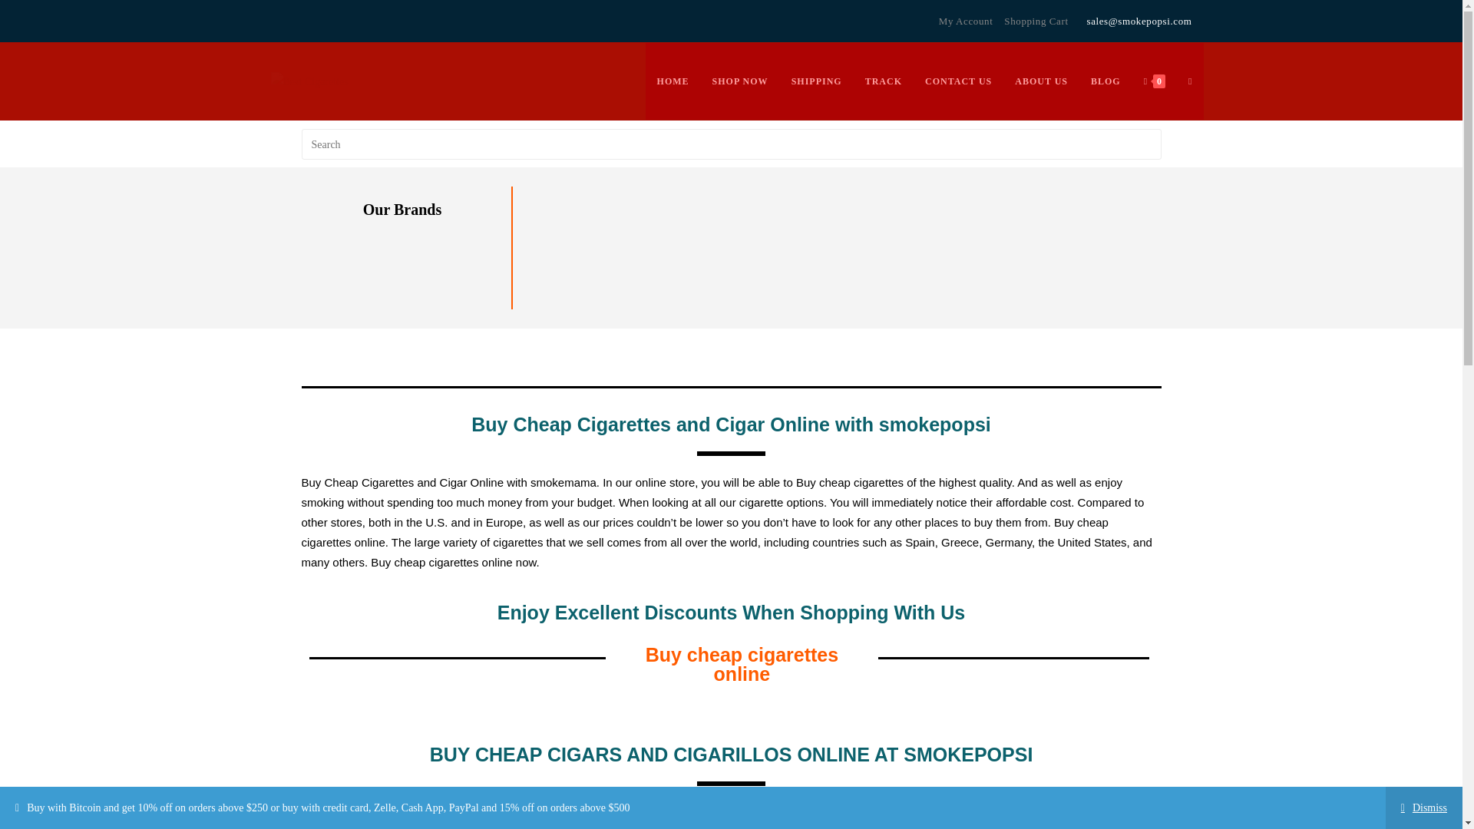 The image size is (1474, 829). Describe the element at coordinates (816, 81) in the screenshot. I see `SHIPPING` at that location.